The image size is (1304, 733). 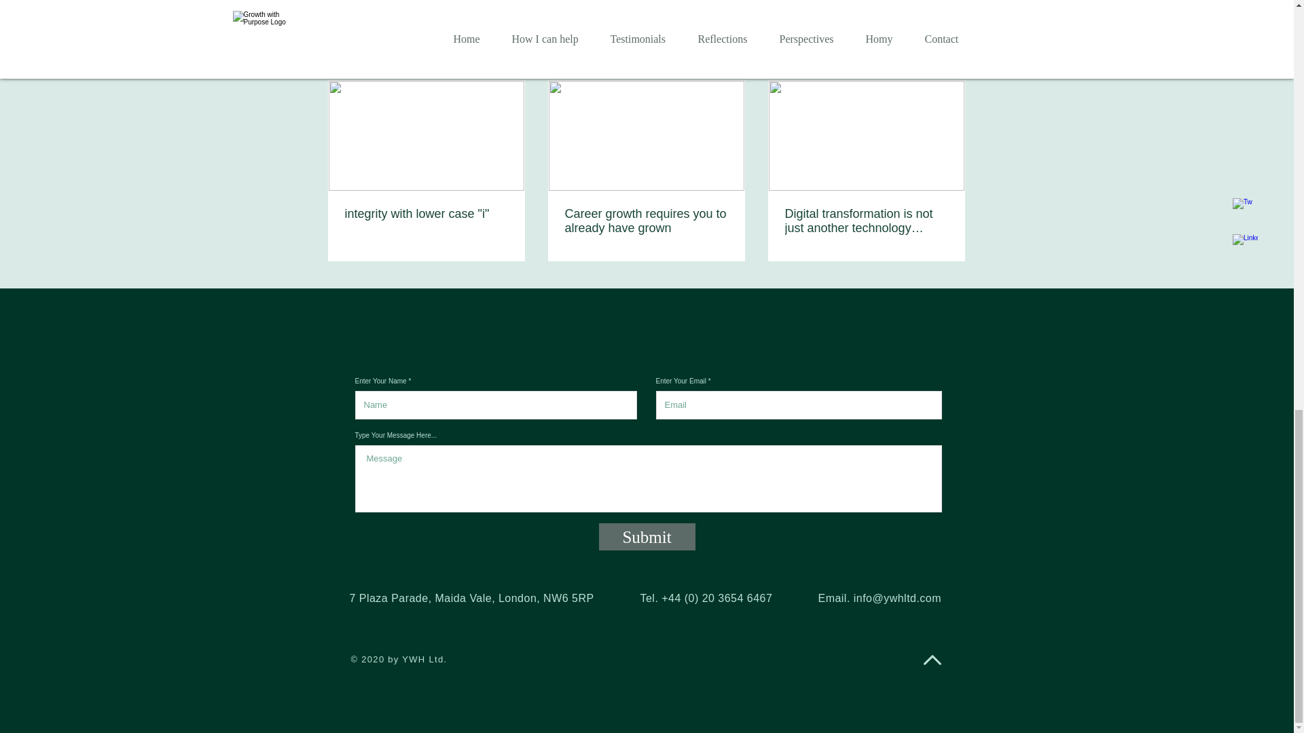 What do you see at coordinates (646, 221) in the screenshot?
I see `Career growth requires you to already have grown` at bounding box center [646, 221].